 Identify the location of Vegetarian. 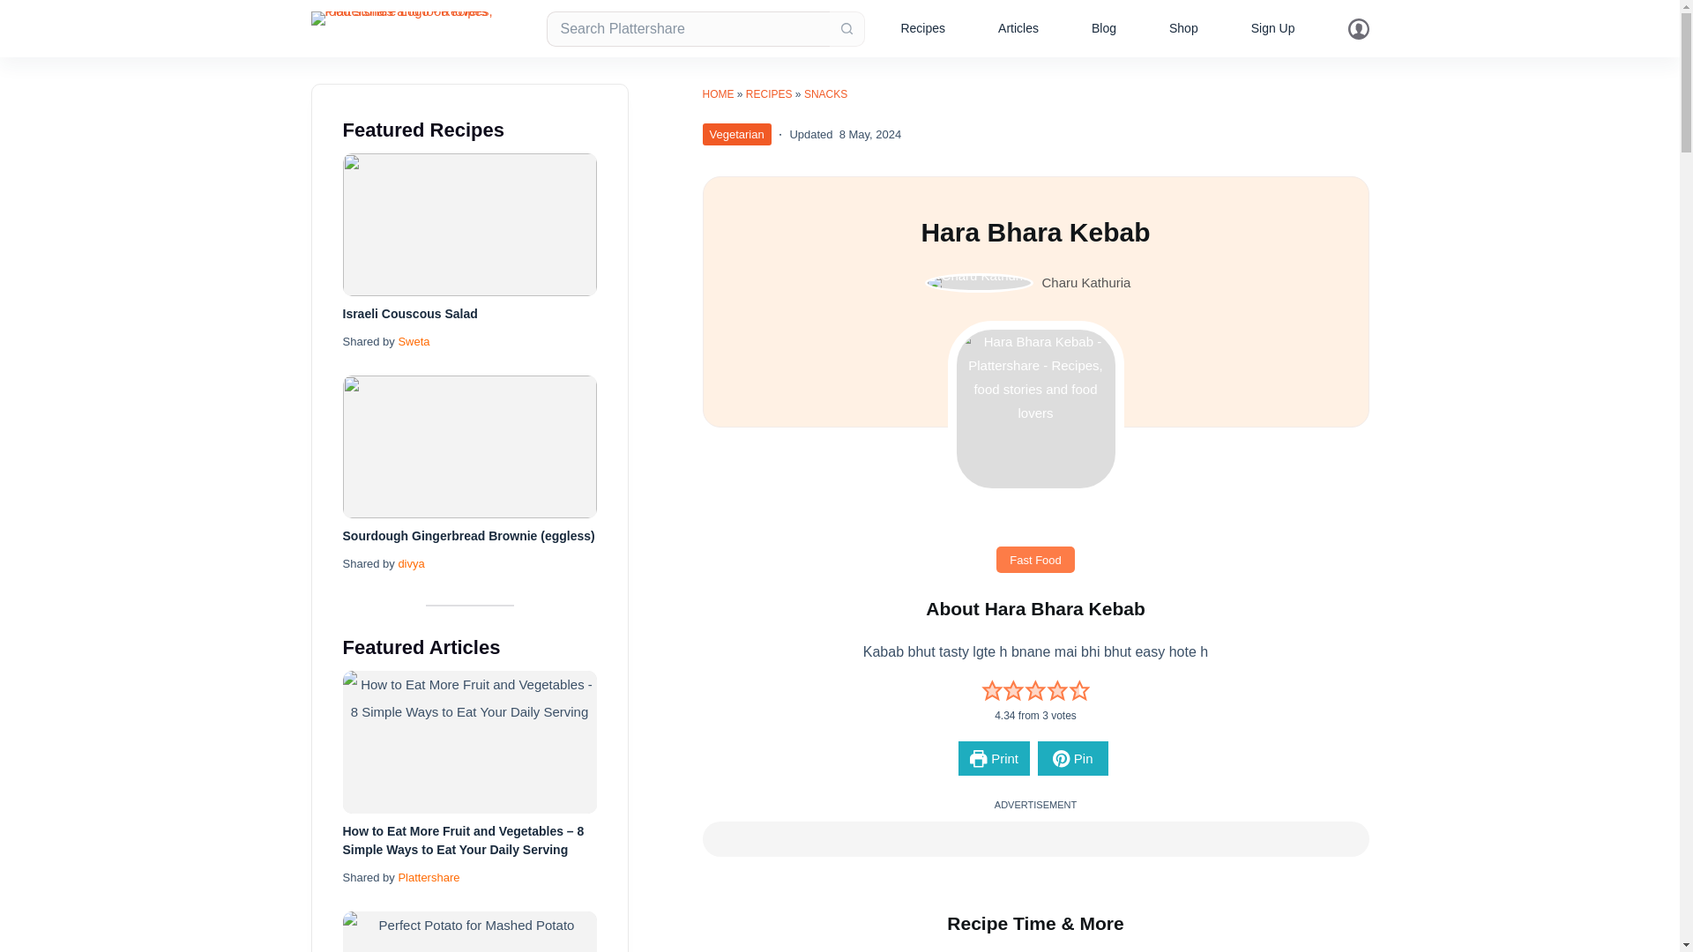
(735, 134).